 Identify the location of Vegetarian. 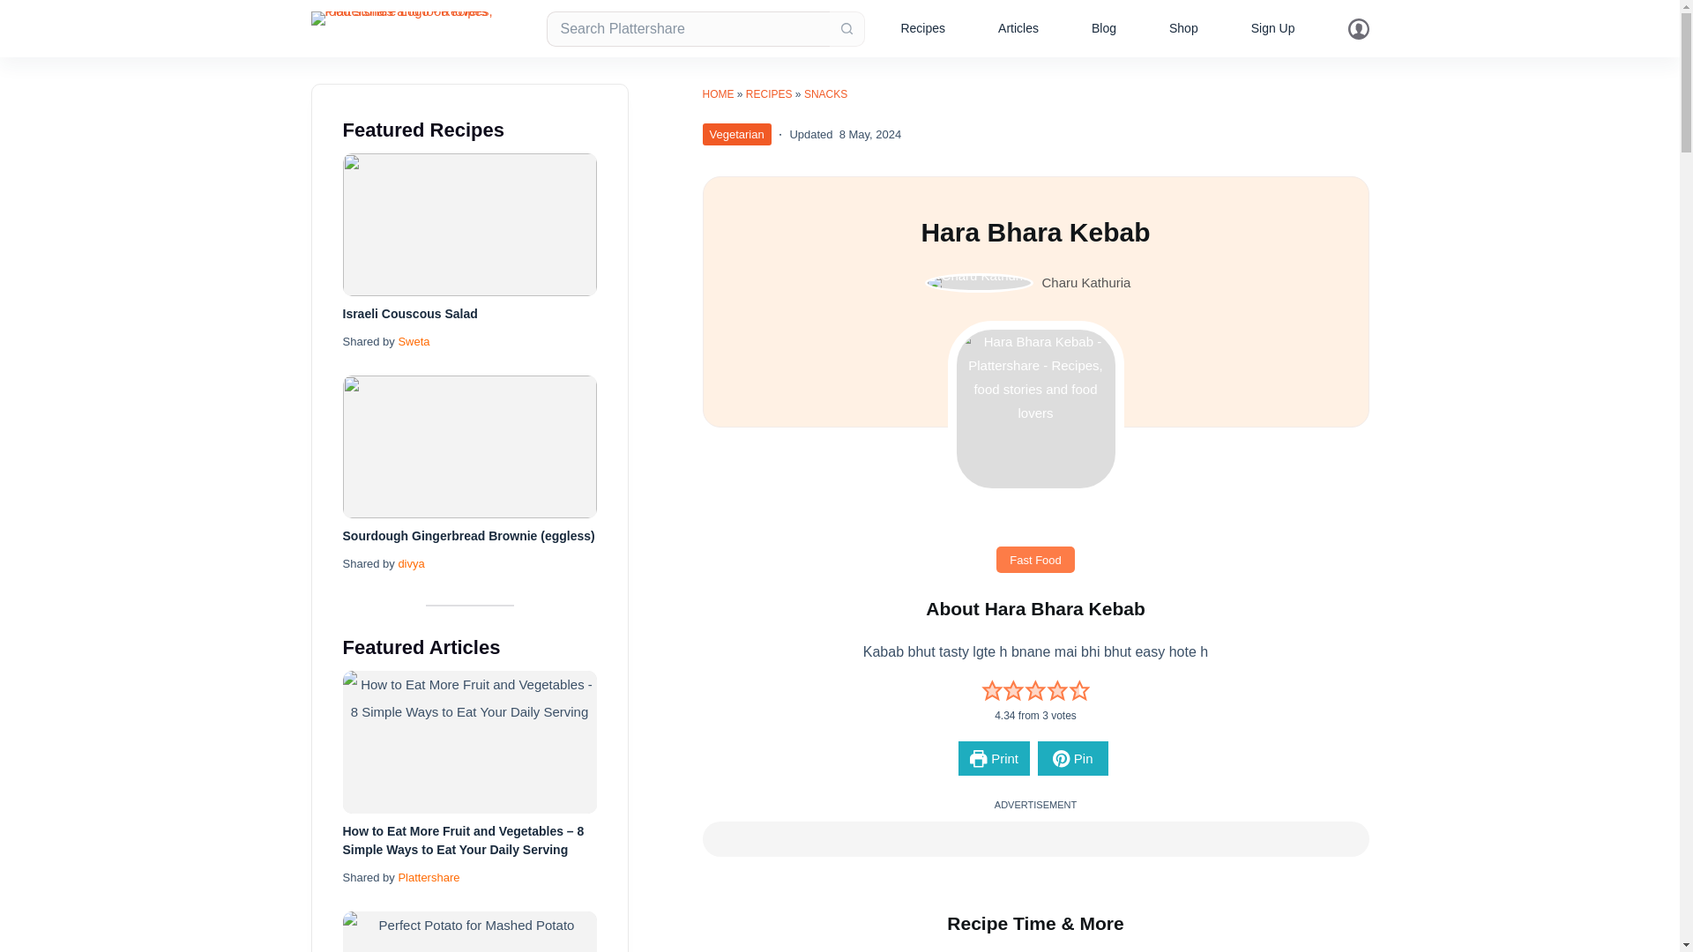
(735, 134).